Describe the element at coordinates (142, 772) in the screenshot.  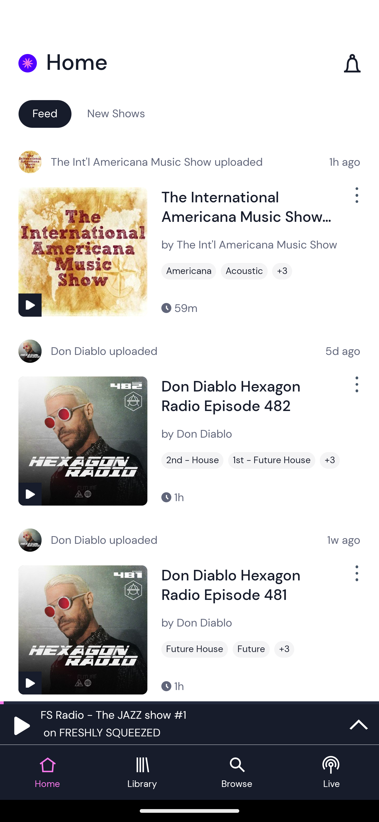
I see `Library tab Library` at that location.